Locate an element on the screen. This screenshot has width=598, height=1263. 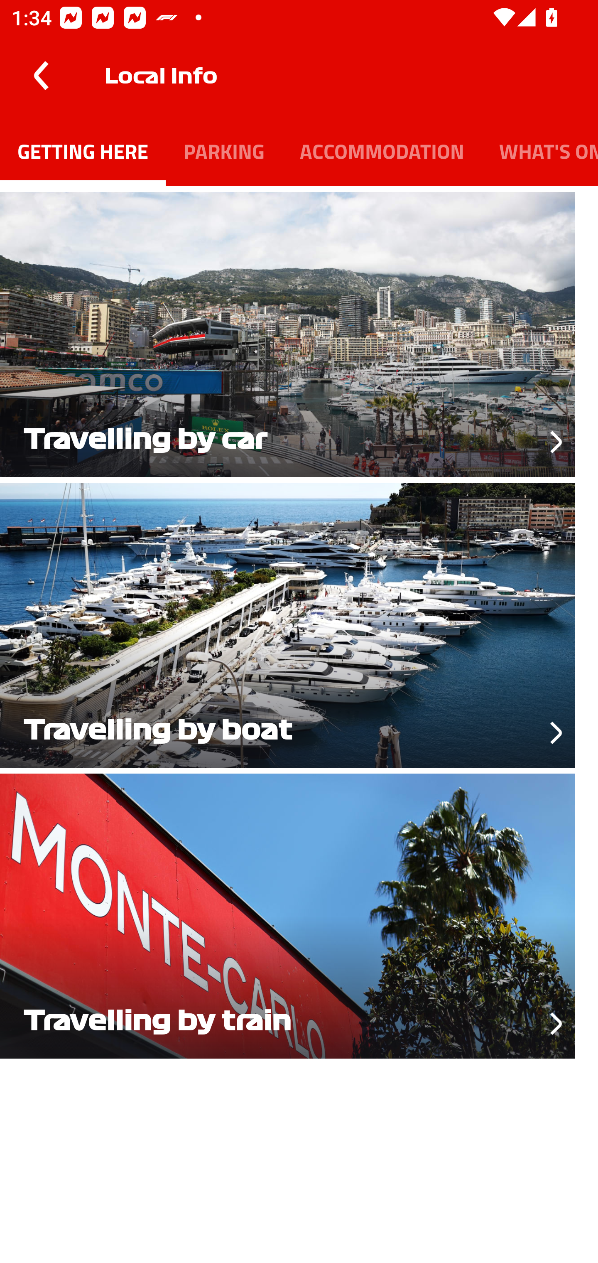
What's On WHAT'S ON is located at coordinates (540, 150).